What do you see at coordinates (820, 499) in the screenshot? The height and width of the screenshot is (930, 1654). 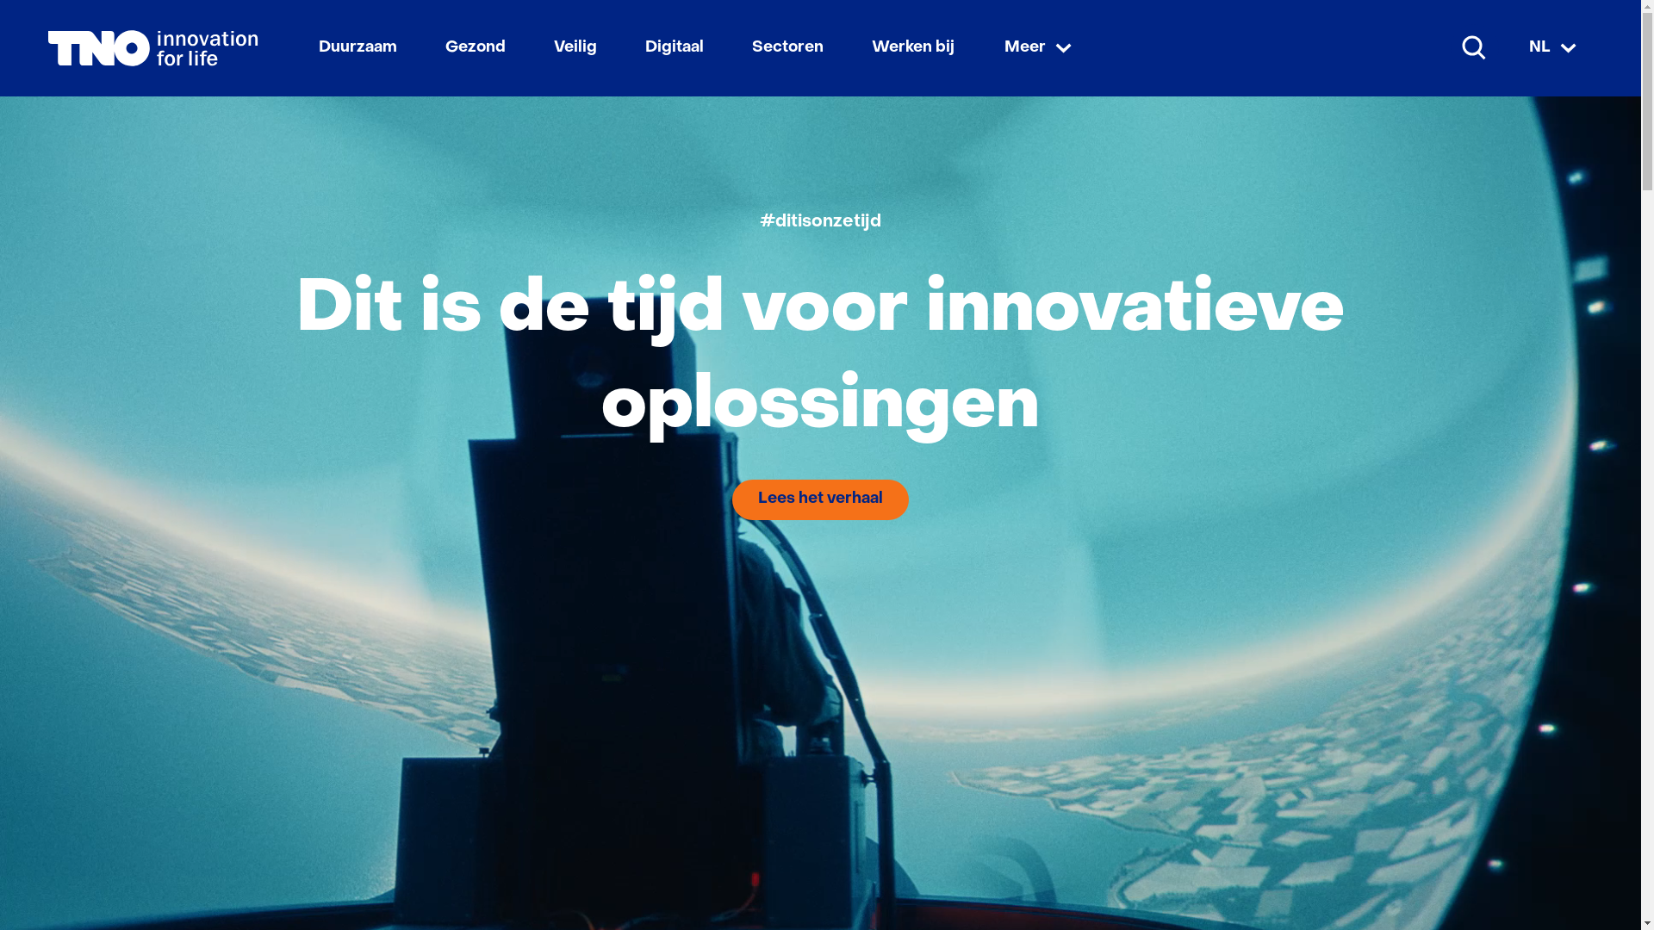 I see `Lees het verhaal` at bounding box center [820, 499].